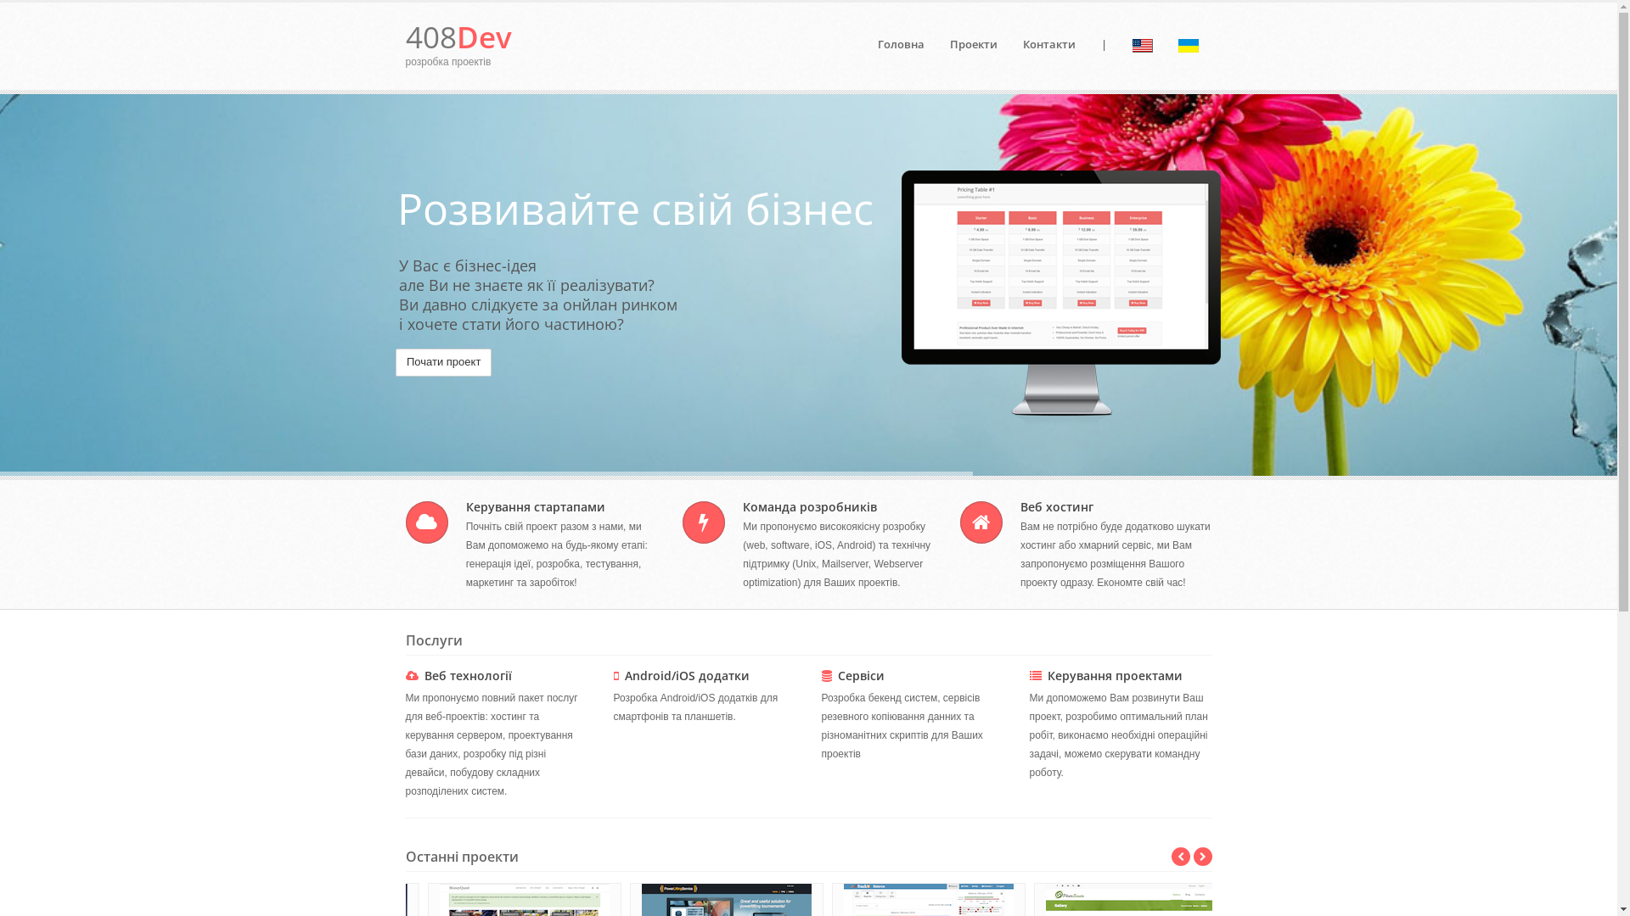  I want to click on |, so click(1104, 44).